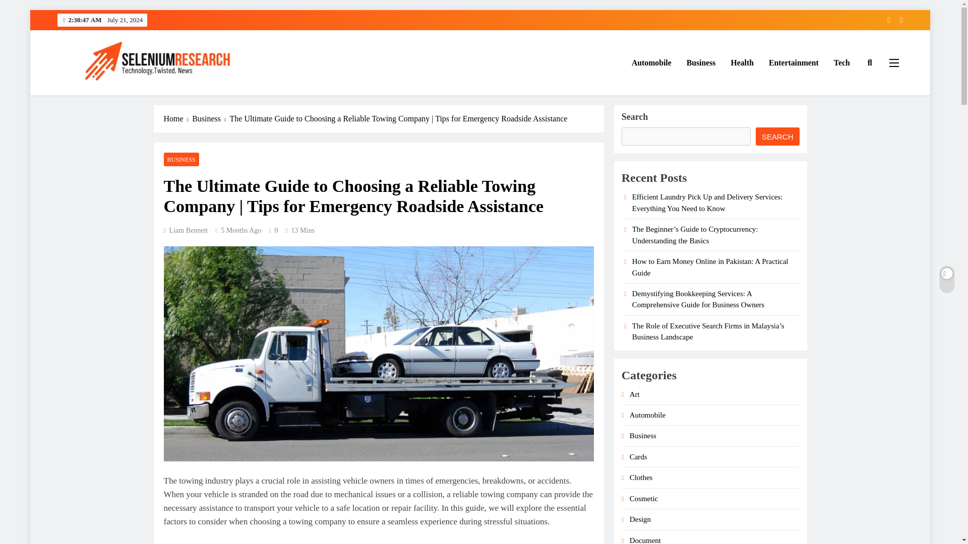 This screenshot has width=968, height=544. What do you see at coordinates (794, 63) in the screenshot?
I see `Entertainment` at bounding box center [794, 63].